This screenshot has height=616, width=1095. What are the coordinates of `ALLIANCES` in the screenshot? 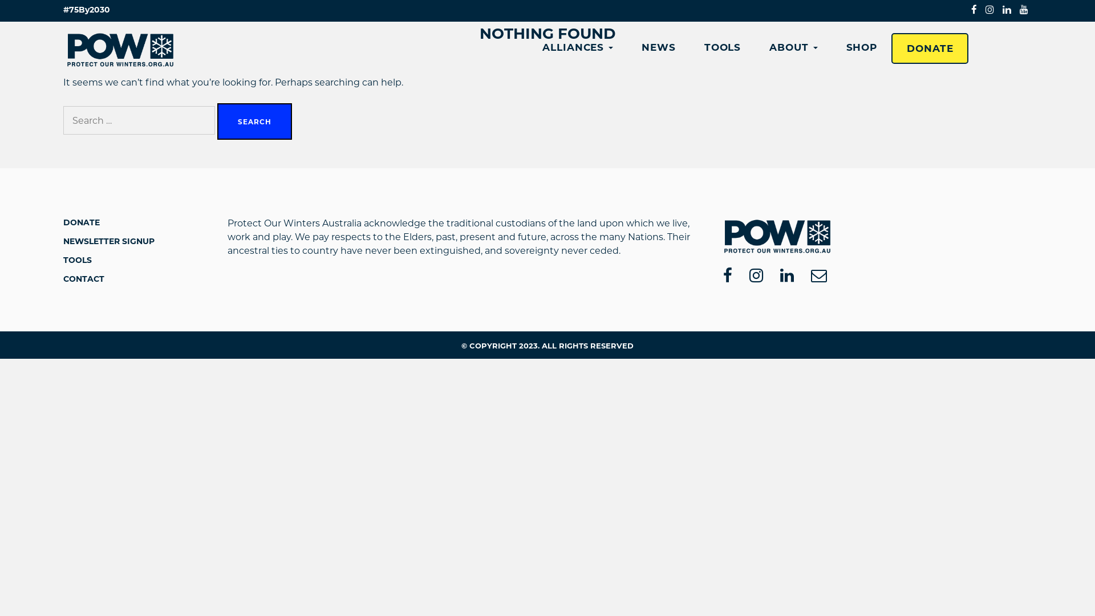 It's located at (578, 47).